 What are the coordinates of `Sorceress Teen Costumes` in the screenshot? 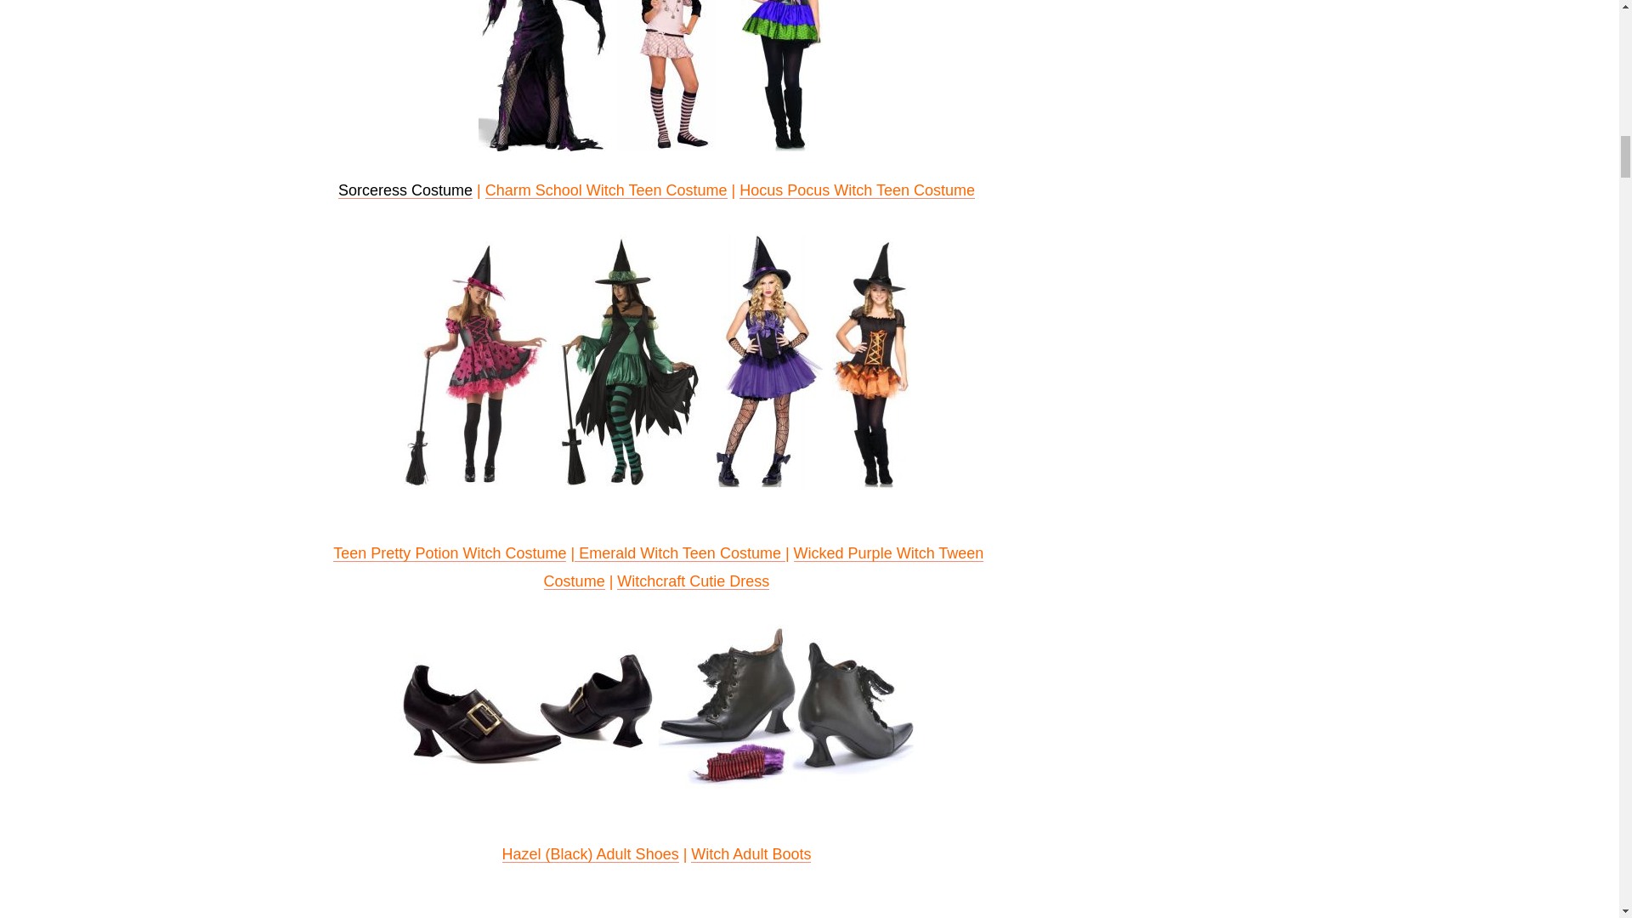 It's located at (543, 76).